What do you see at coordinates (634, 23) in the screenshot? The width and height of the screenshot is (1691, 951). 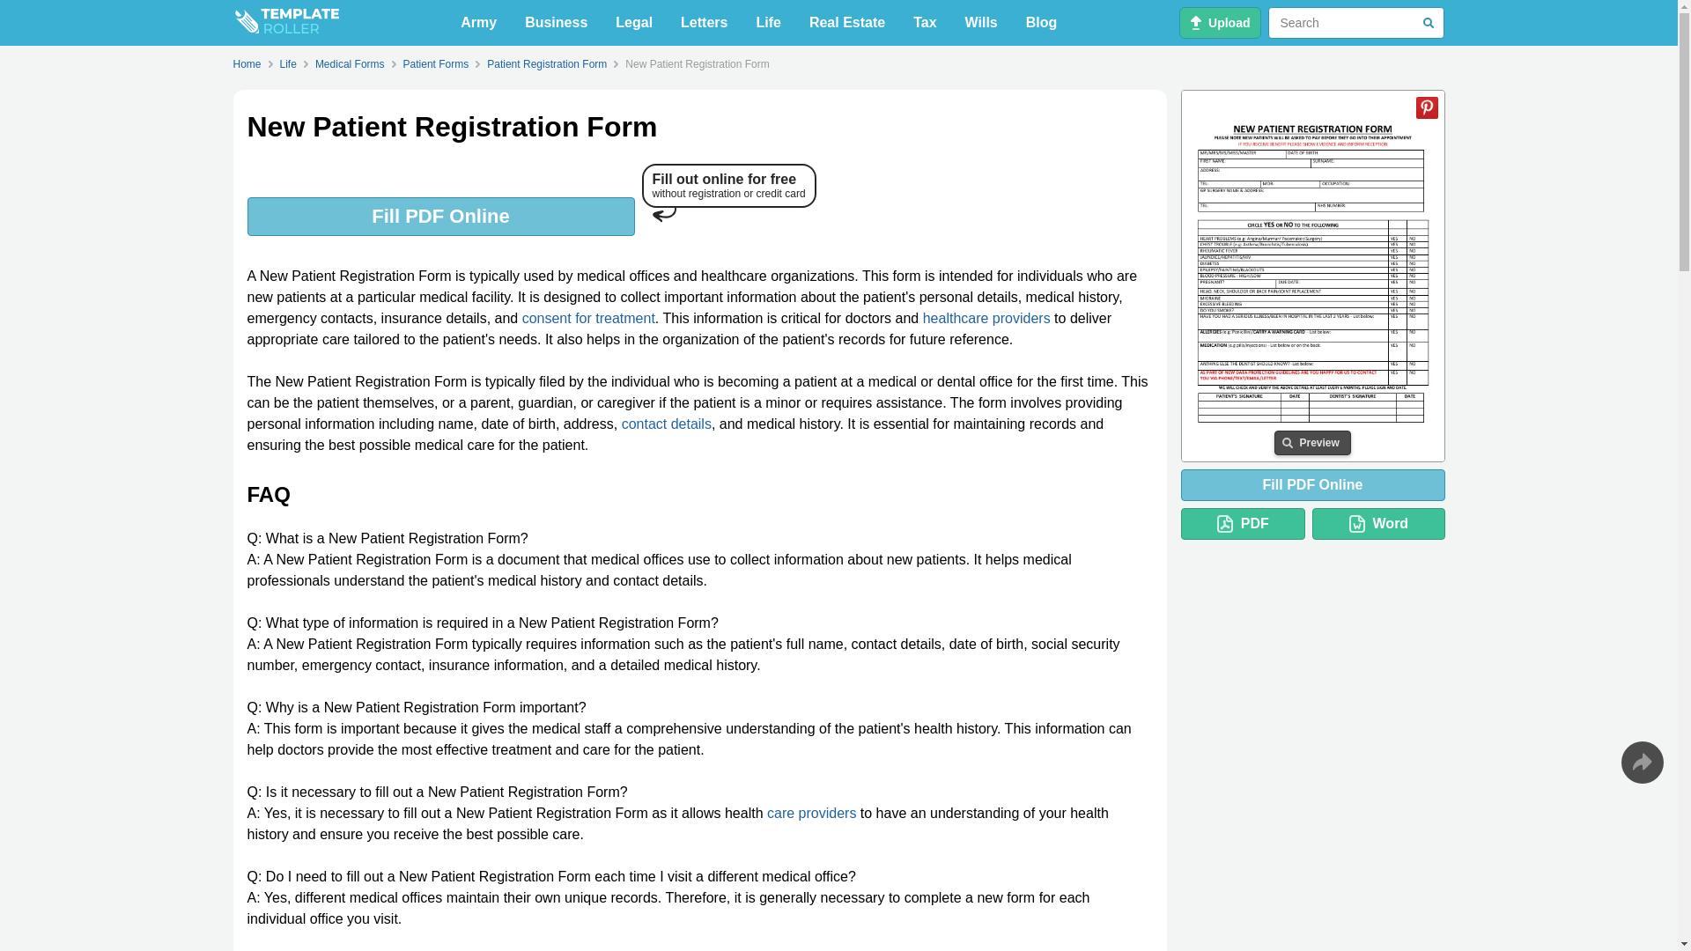 I see `Legal` at bounding box center [634, 23].